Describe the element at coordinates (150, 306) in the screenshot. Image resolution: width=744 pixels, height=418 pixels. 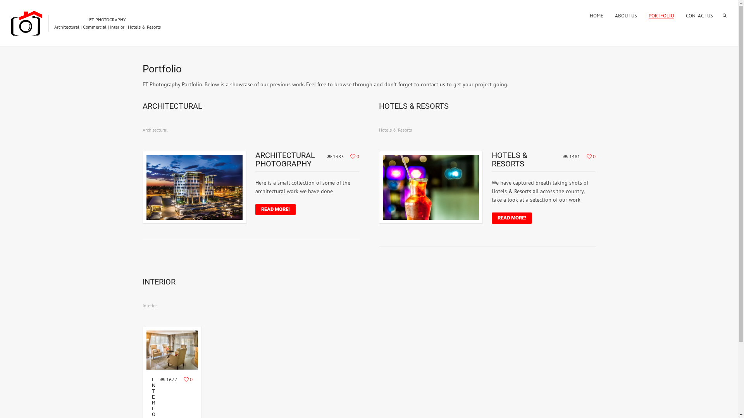
I see `Interior` at that location.